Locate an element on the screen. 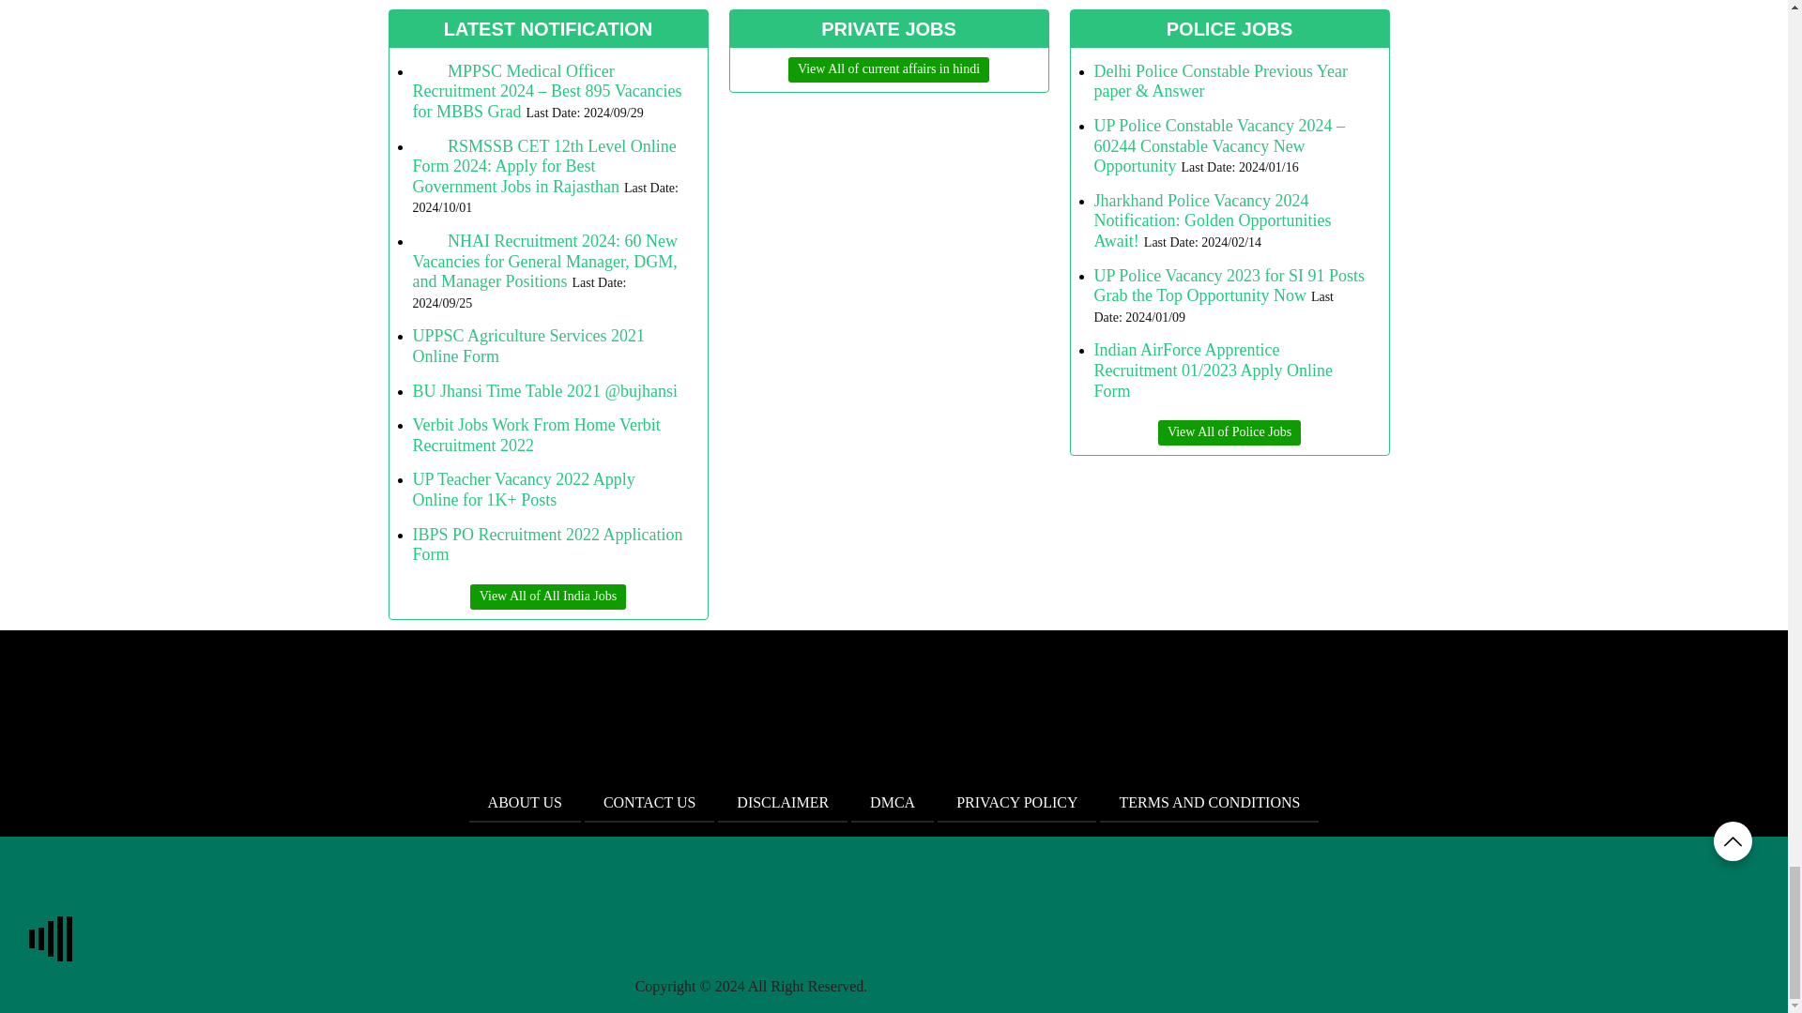 This screenshot has height=1013, width=1802. Category Name is located at coordinates (1229, 433).